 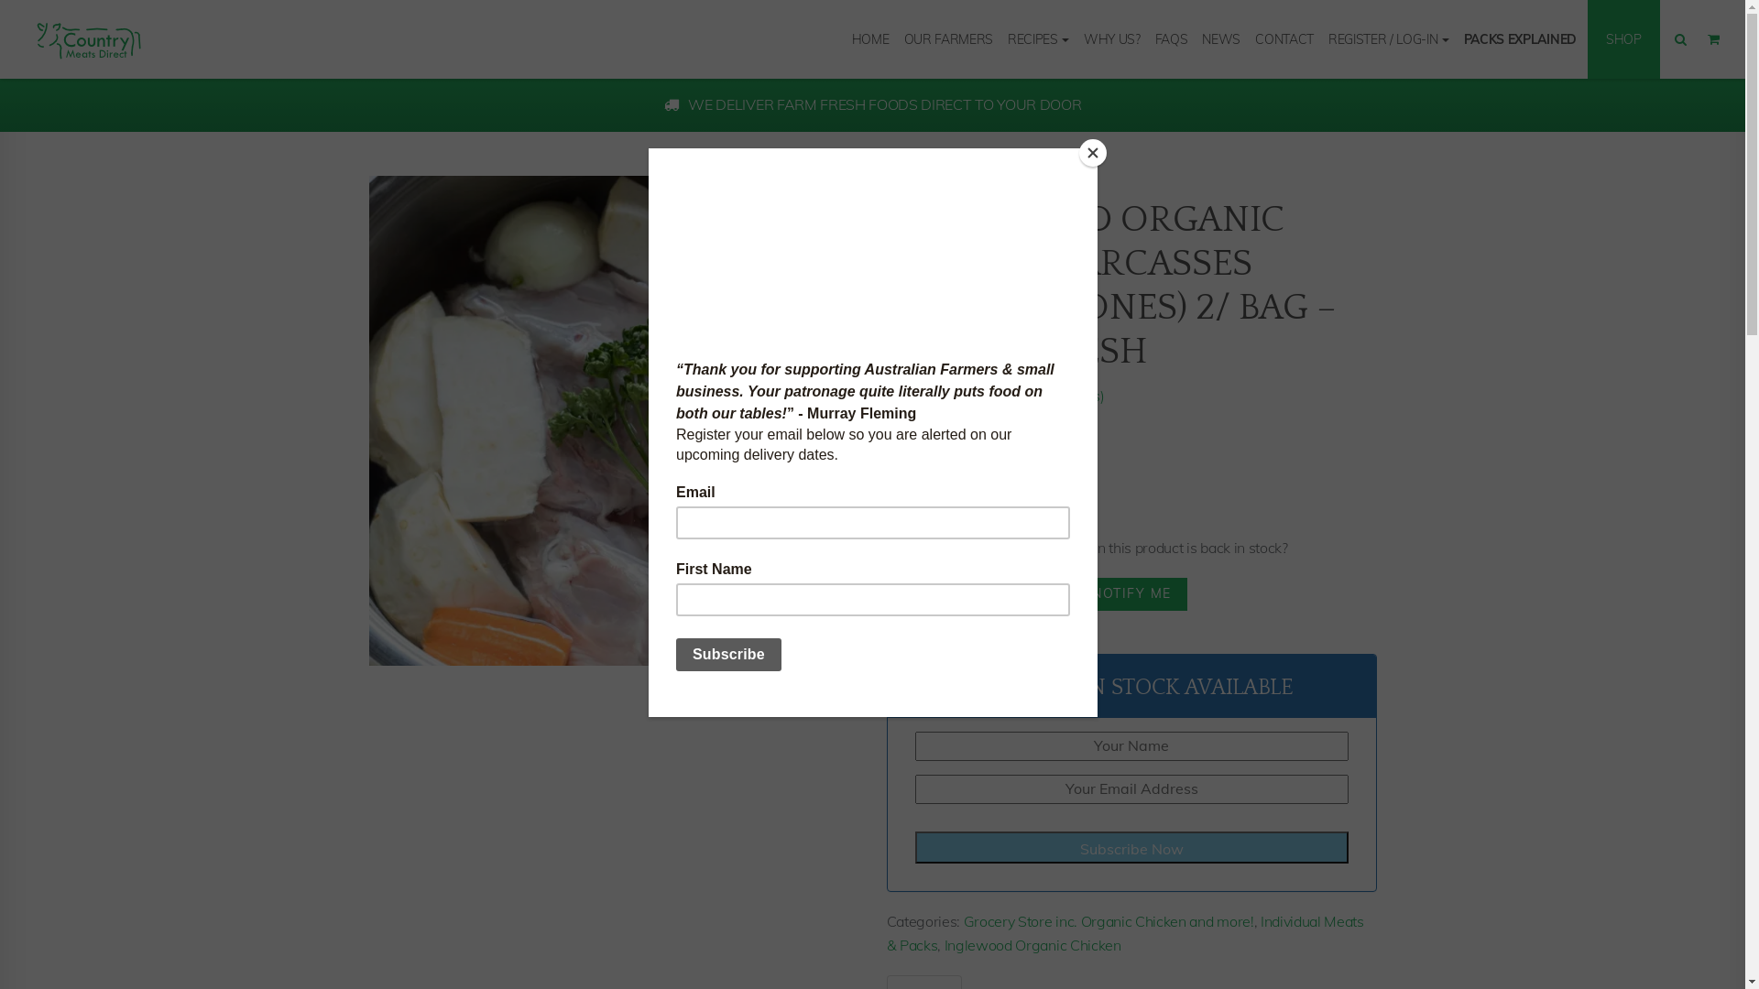 What do you see at coordinates (1132, 594) in the screenshot?
I see `NOTIFY ME` at bounding box center [1132, 594].